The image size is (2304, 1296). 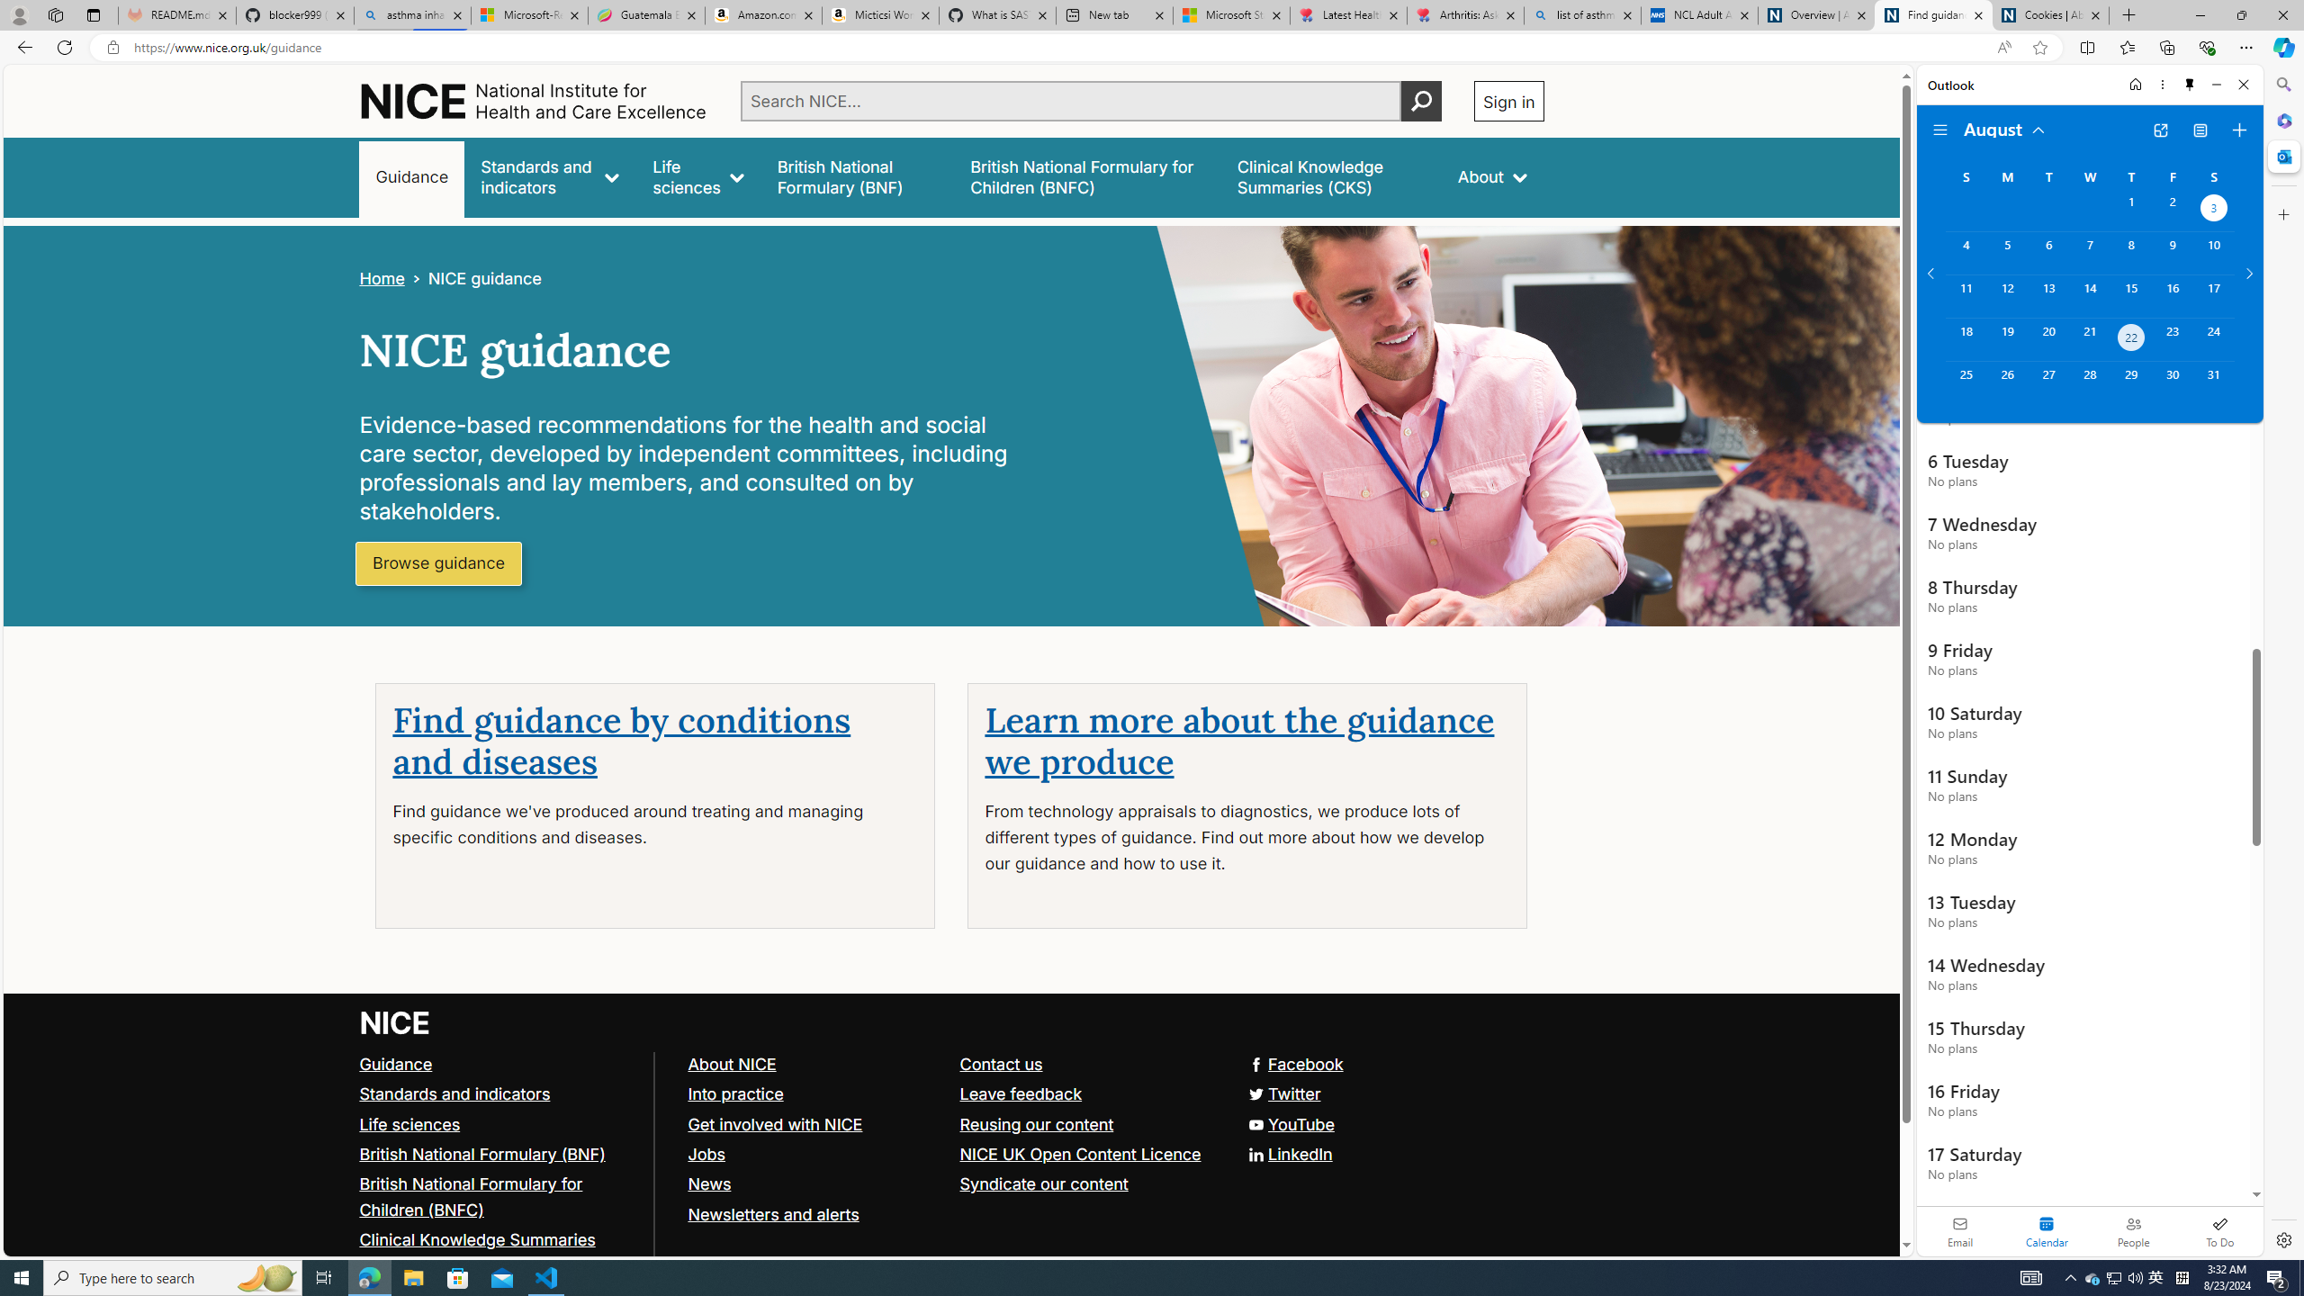 What do you see at coordinates (1087, 1064) in the screenshot?
I see `Contact us` at bounding box center [1087, 1064].